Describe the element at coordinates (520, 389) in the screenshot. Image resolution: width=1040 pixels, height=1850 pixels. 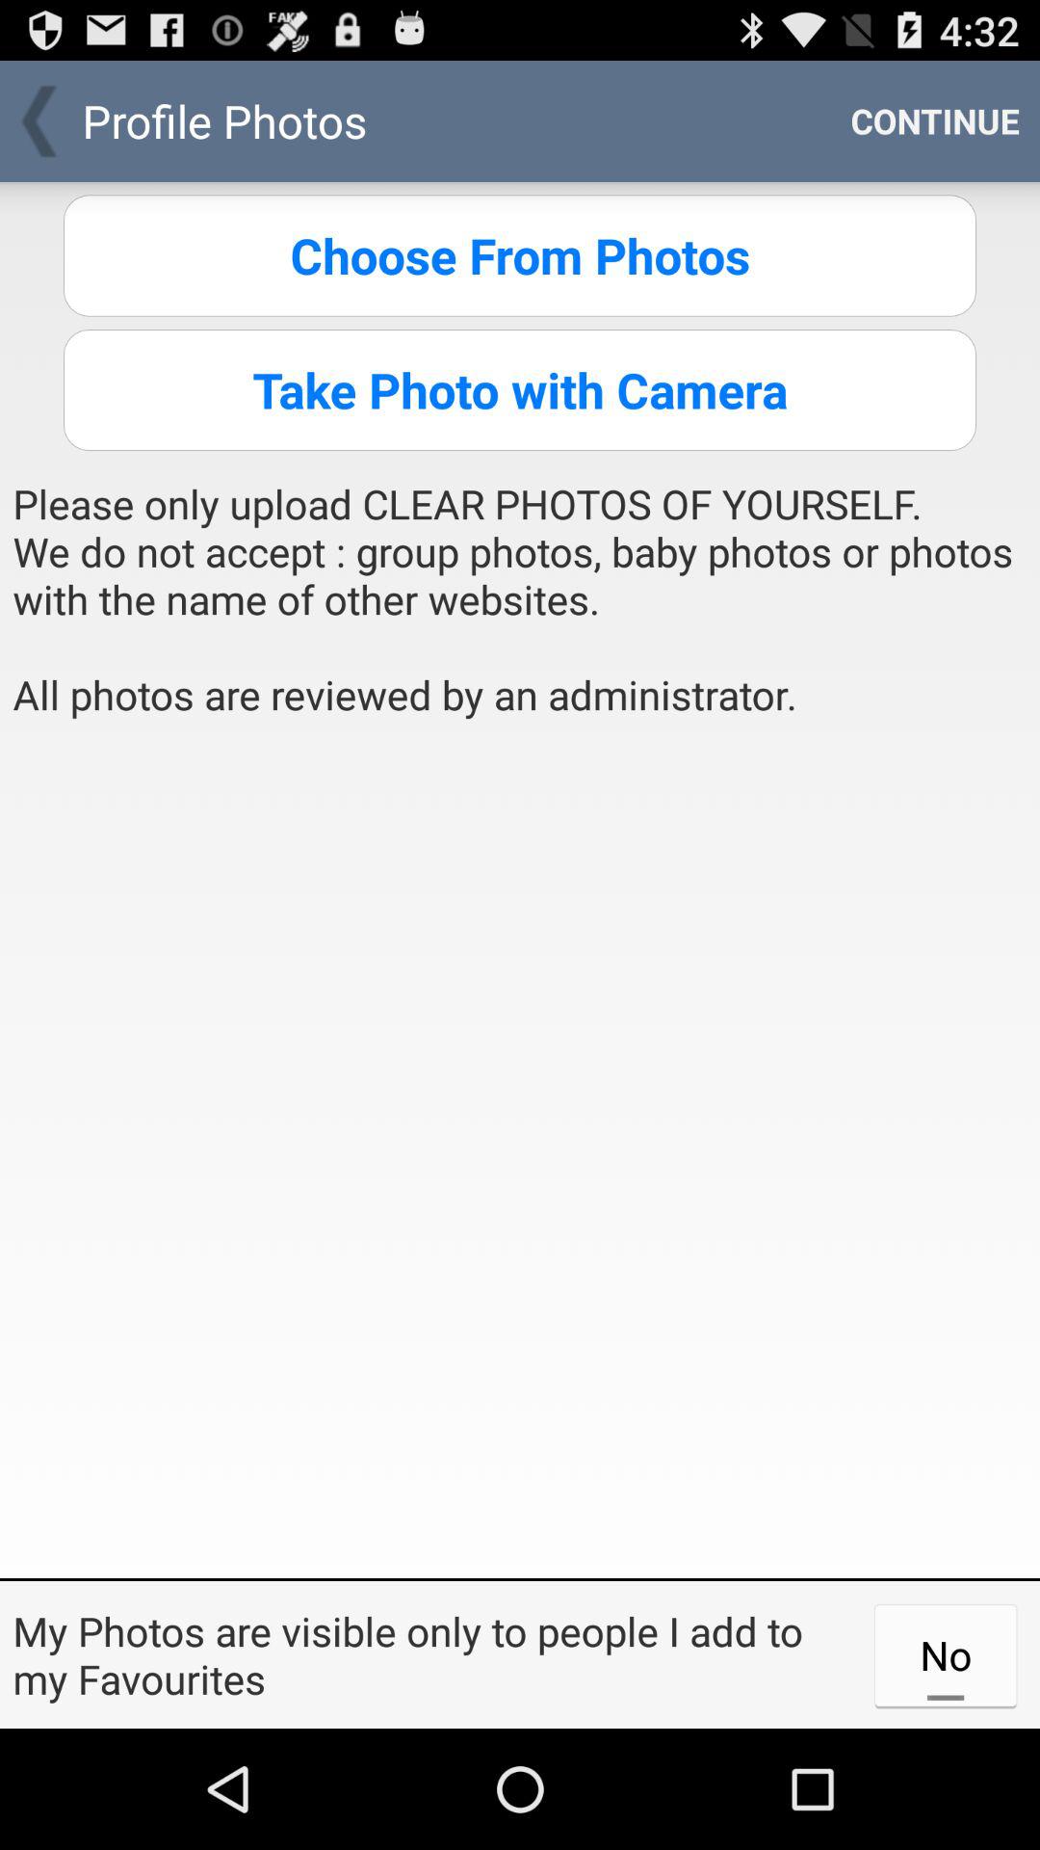
I see `turn on button below choose from photos button` at that location.